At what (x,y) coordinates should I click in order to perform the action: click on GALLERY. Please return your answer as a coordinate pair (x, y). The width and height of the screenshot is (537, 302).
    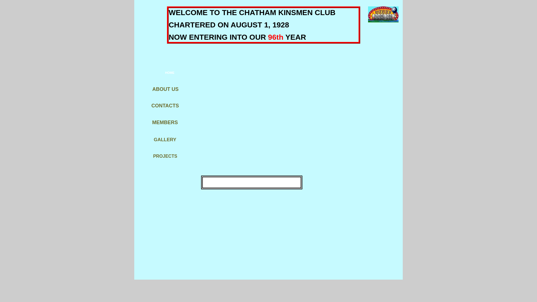
    Looking at the image, I should click on (165, 140).